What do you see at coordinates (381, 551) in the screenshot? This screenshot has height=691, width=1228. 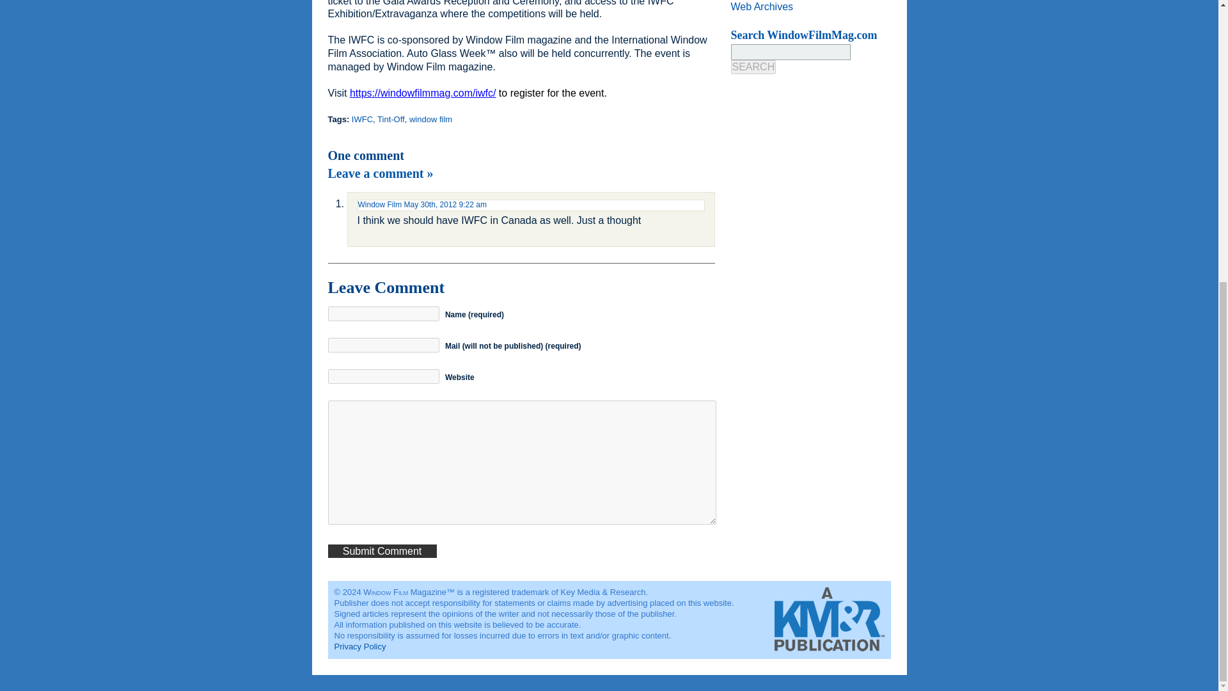 I see `Submit Comment` at bounding box center [381, 551].